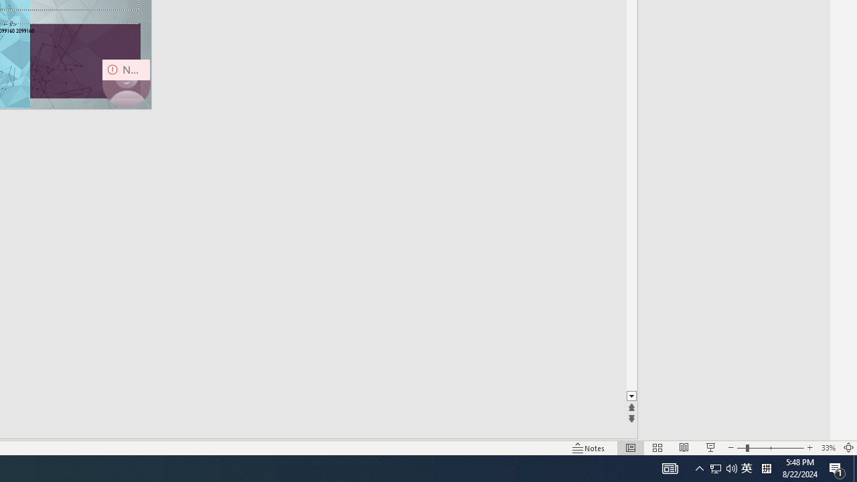  What do you see at coordinates (589, 447) in the screenshot?
I see `Notes ` at bounding box center [589, 447].